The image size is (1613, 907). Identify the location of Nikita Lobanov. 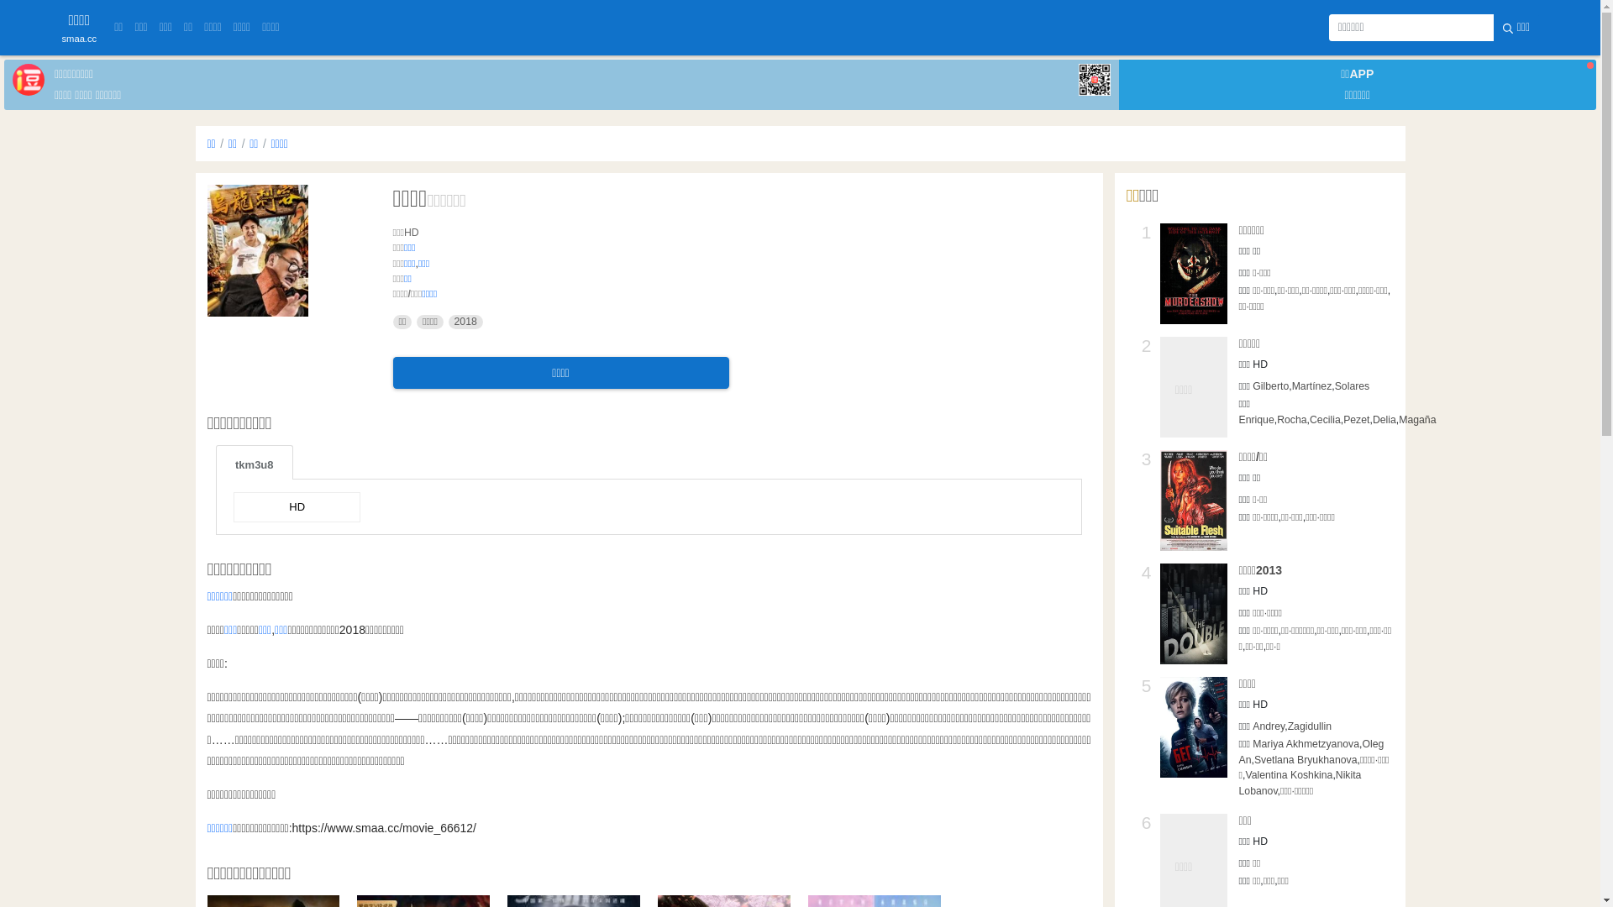
(1300, 783).